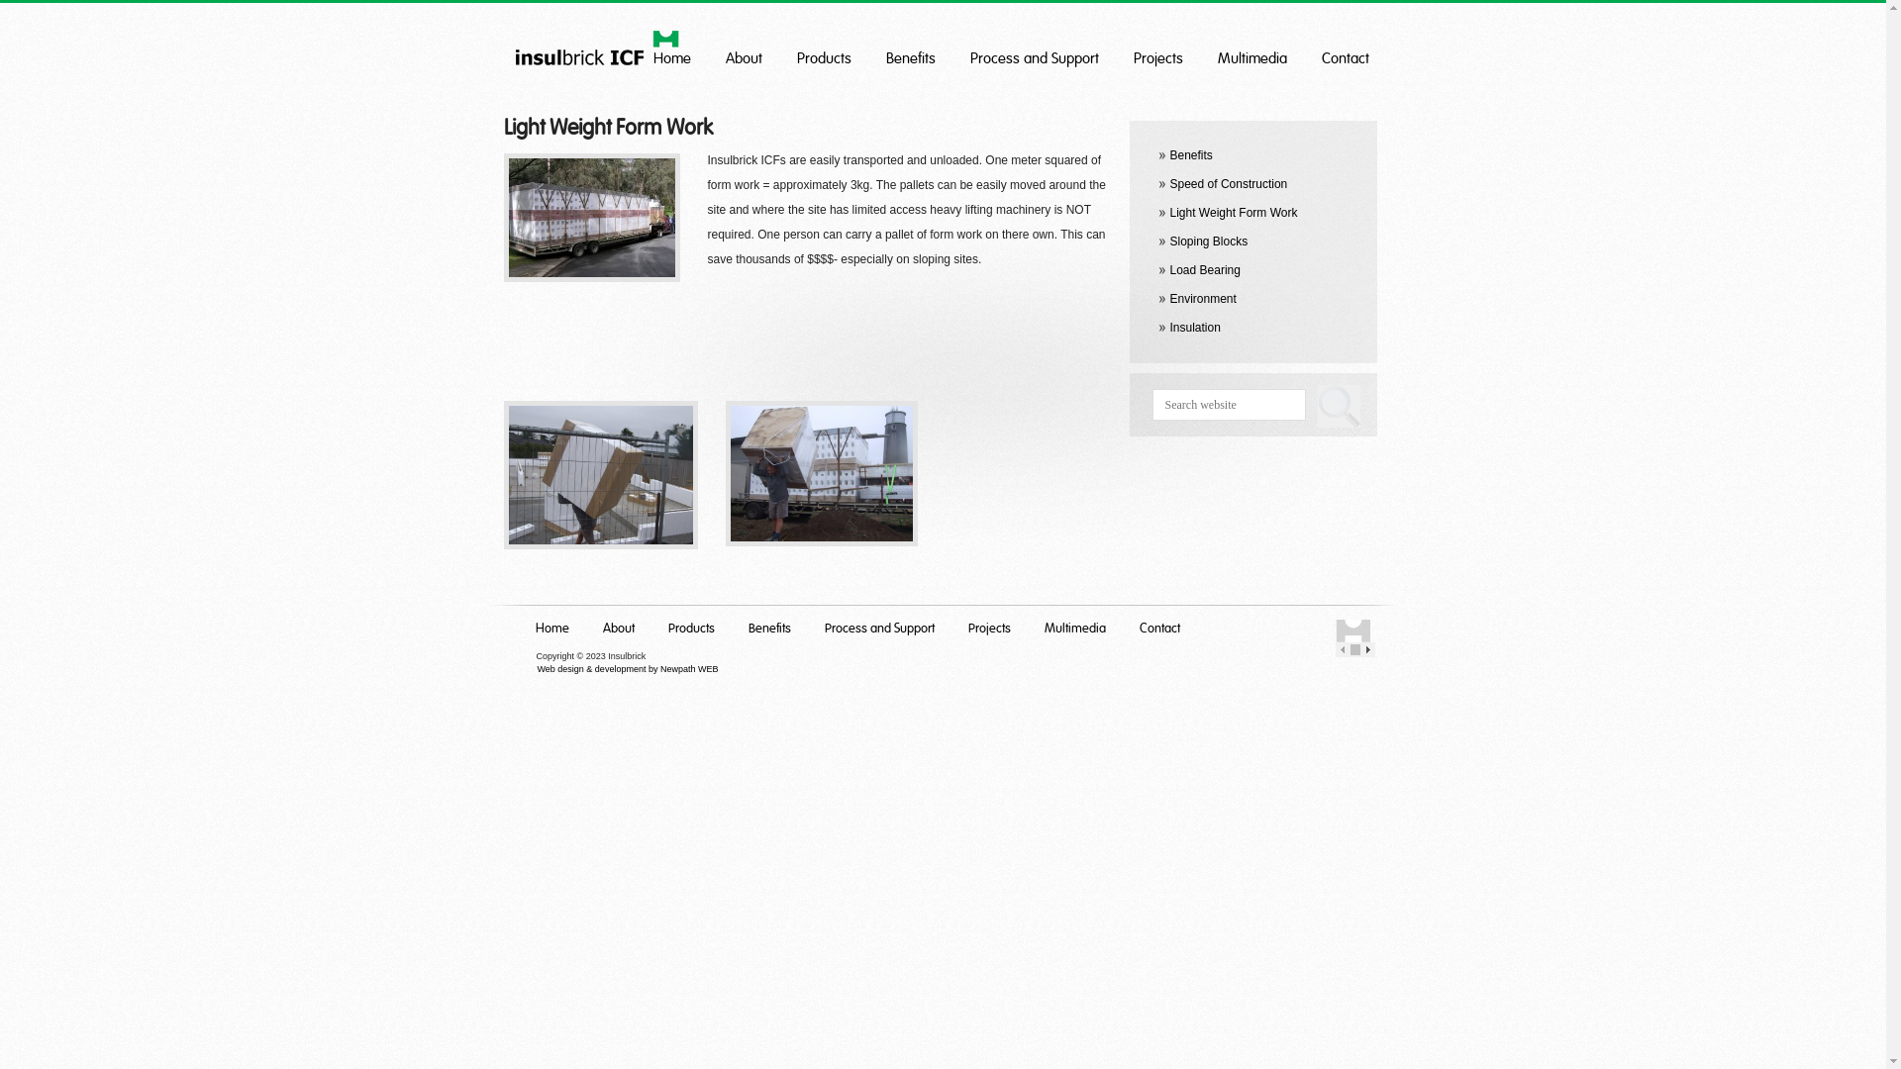  Describe the element at coordinates (672, 53) in the screenshot. I see `Home` at that location.